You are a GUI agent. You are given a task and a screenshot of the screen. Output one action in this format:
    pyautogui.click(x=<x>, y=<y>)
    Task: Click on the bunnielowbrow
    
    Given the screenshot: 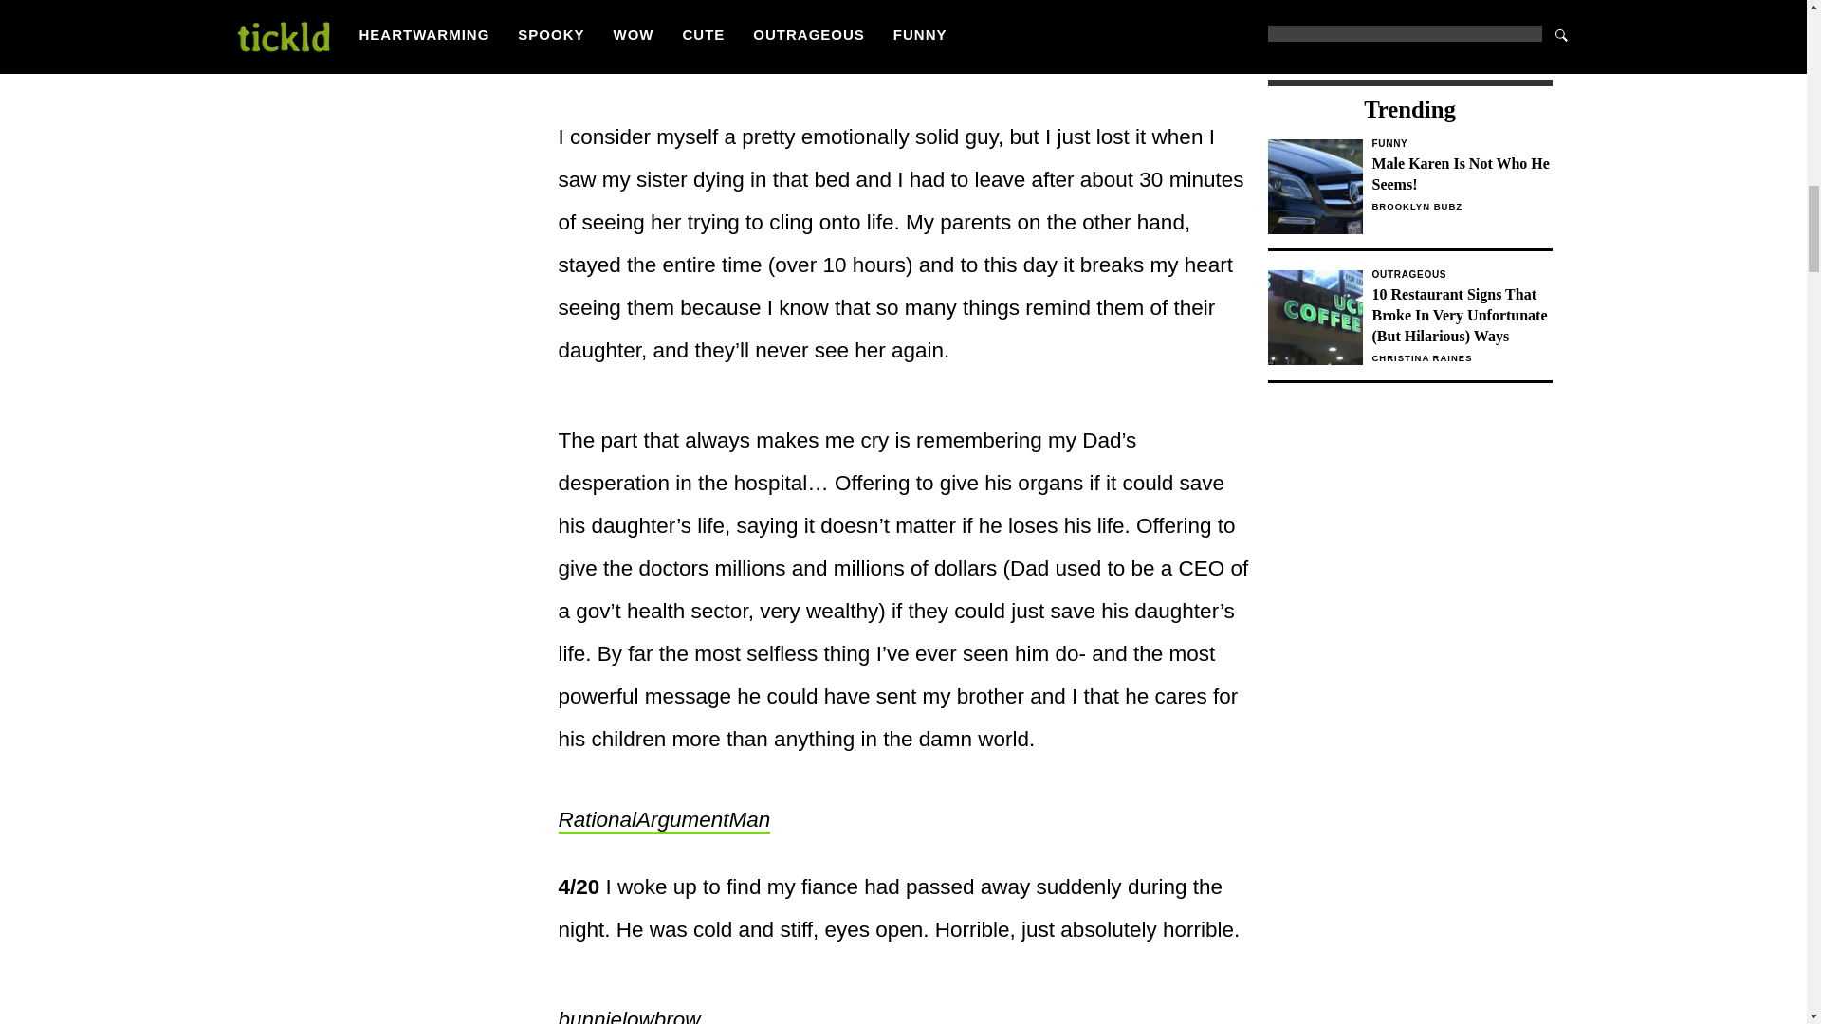 What is the action you would take?
    pyautogui.click(x=1409, y=194)
    